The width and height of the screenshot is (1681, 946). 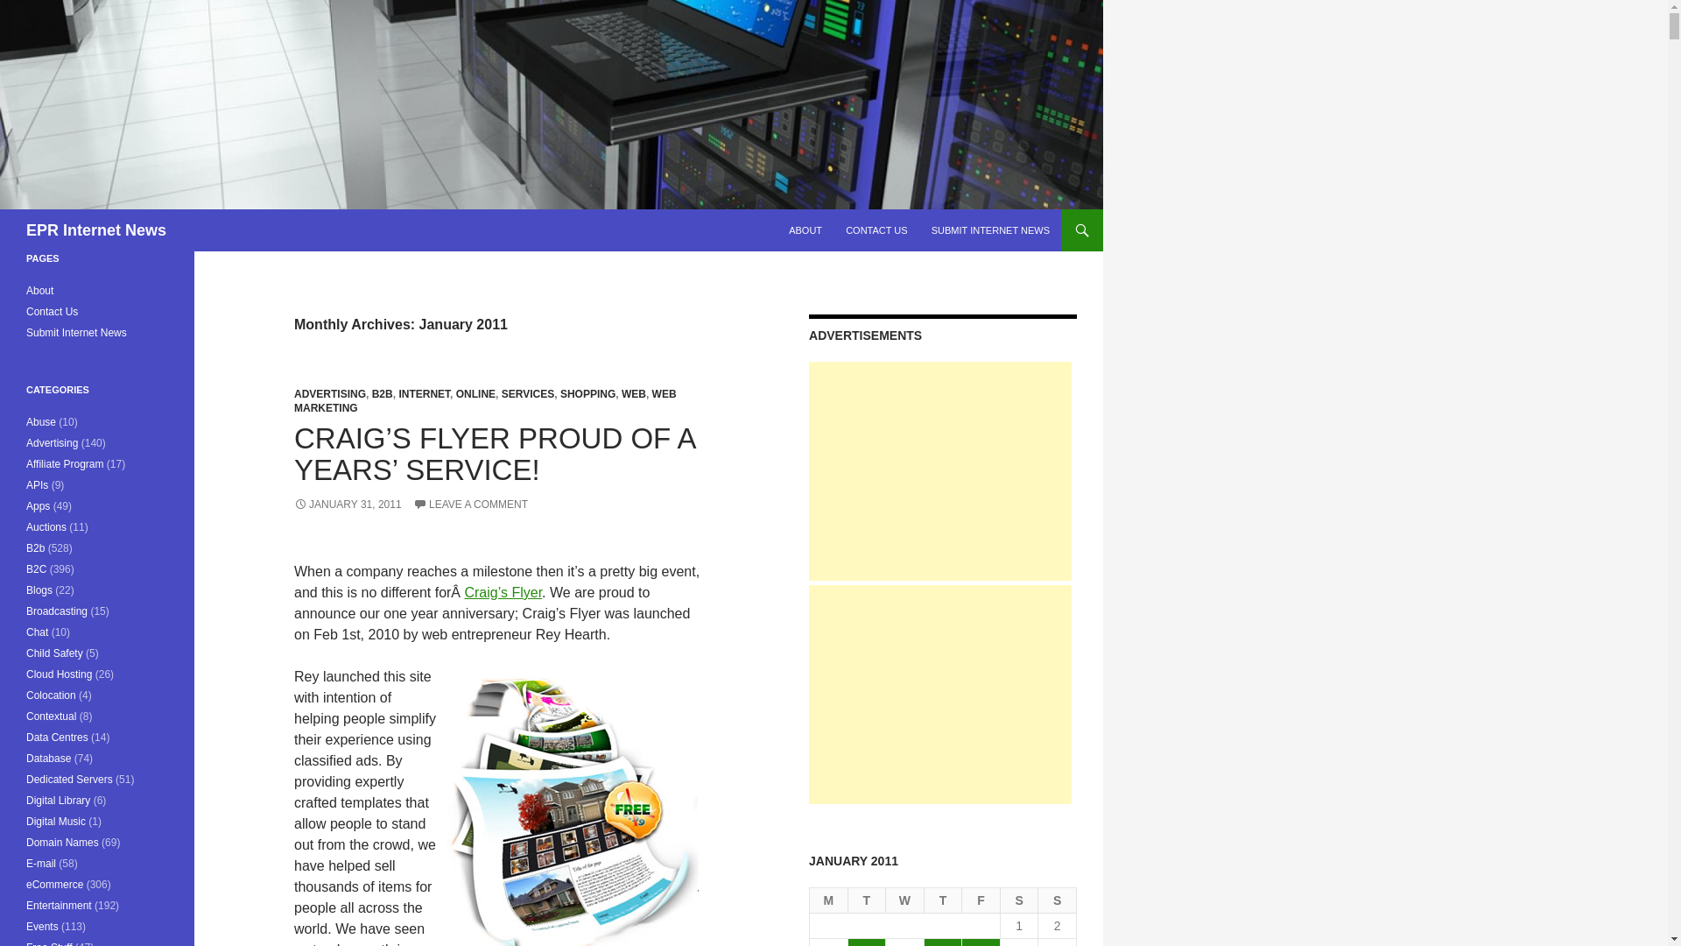 I want to click on ADVERTISING, so click(x=330, y=393).